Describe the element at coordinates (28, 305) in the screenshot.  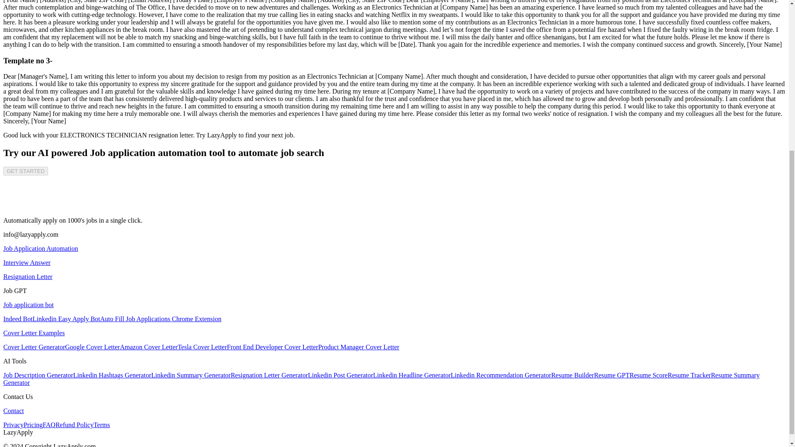
I see `Job application bot` at that location.